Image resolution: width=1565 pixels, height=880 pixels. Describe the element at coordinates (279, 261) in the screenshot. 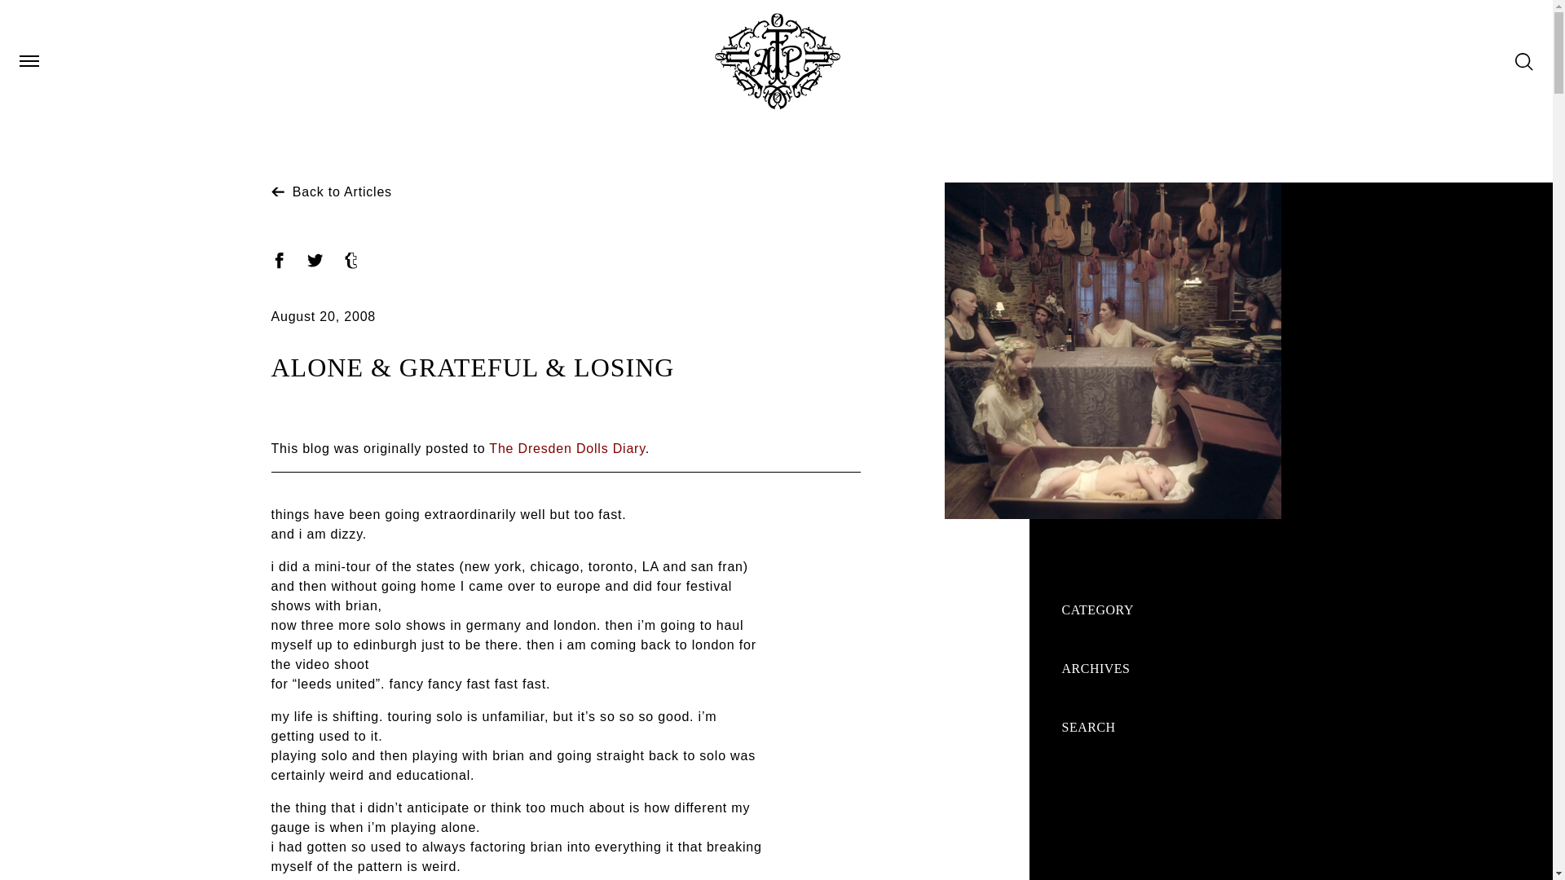

I see `Facebook` at that location.